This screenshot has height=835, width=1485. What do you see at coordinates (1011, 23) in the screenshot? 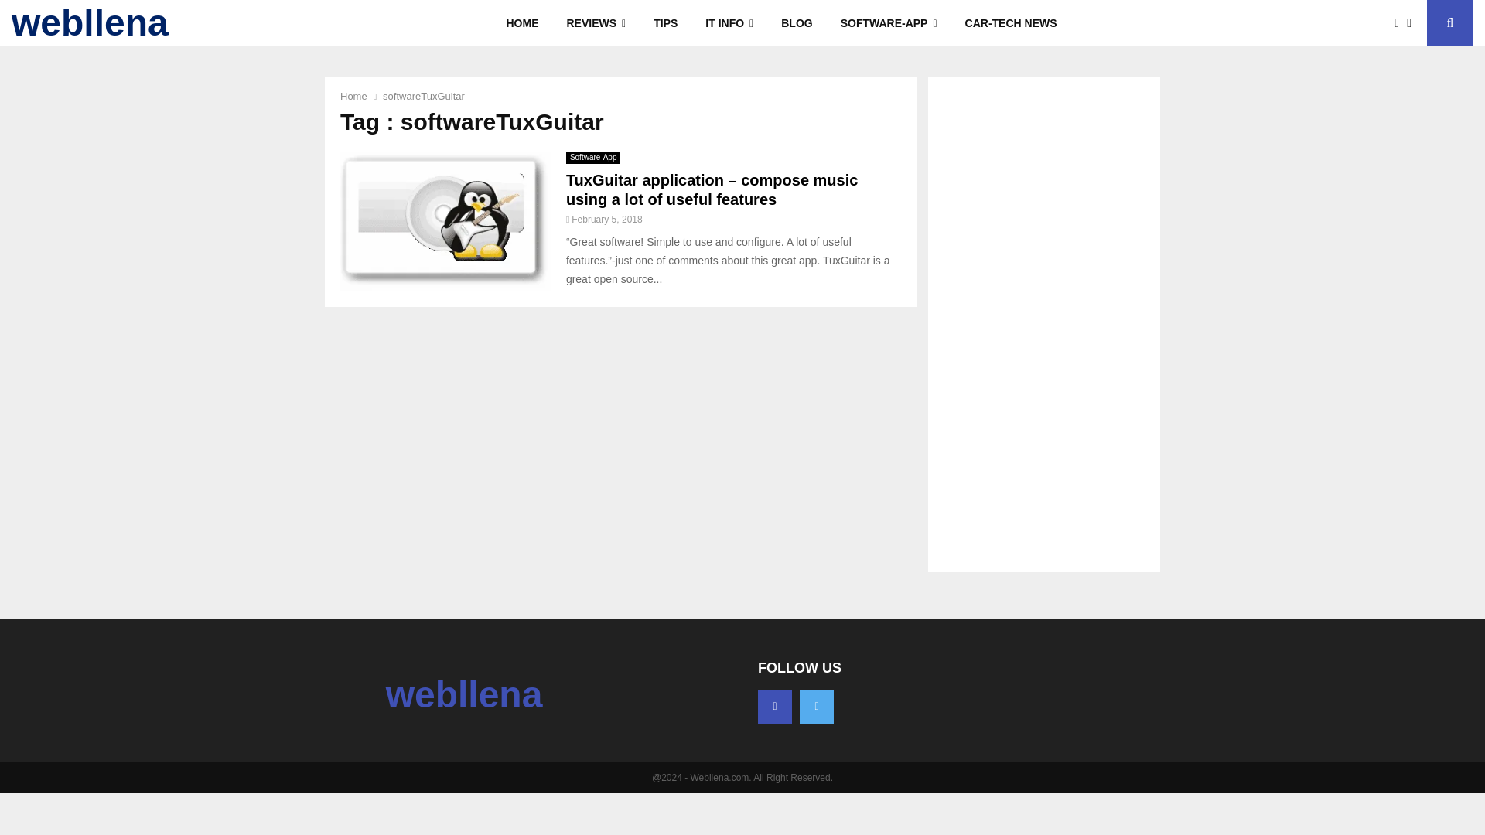
I see `CAR-TECH NEWS` at bounding box center [1011, 23].